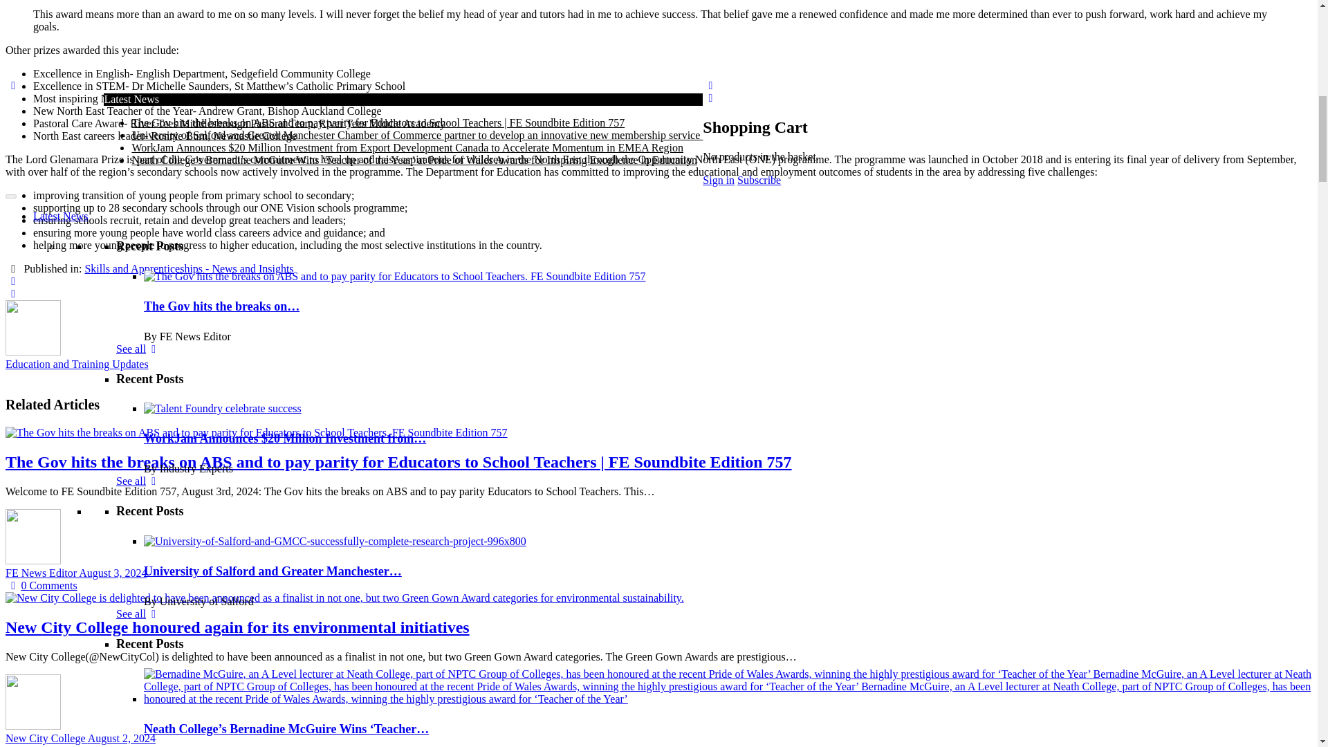 Image resolution: width=1328 pixels, height=747 pixels. What do you see at coordinates (221, 116) in the screenshot?
I see `Skills and Apprenticeships - News and Insights` at bounding box center [221, 116].